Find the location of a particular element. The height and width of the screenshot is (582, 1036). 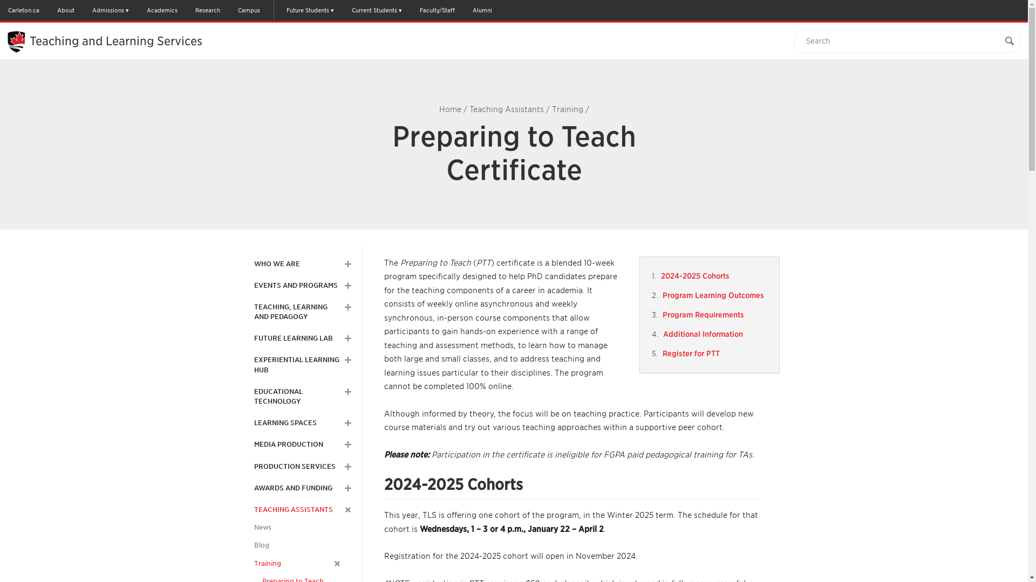

Carleton.ca is located at coordinates (24, 10).